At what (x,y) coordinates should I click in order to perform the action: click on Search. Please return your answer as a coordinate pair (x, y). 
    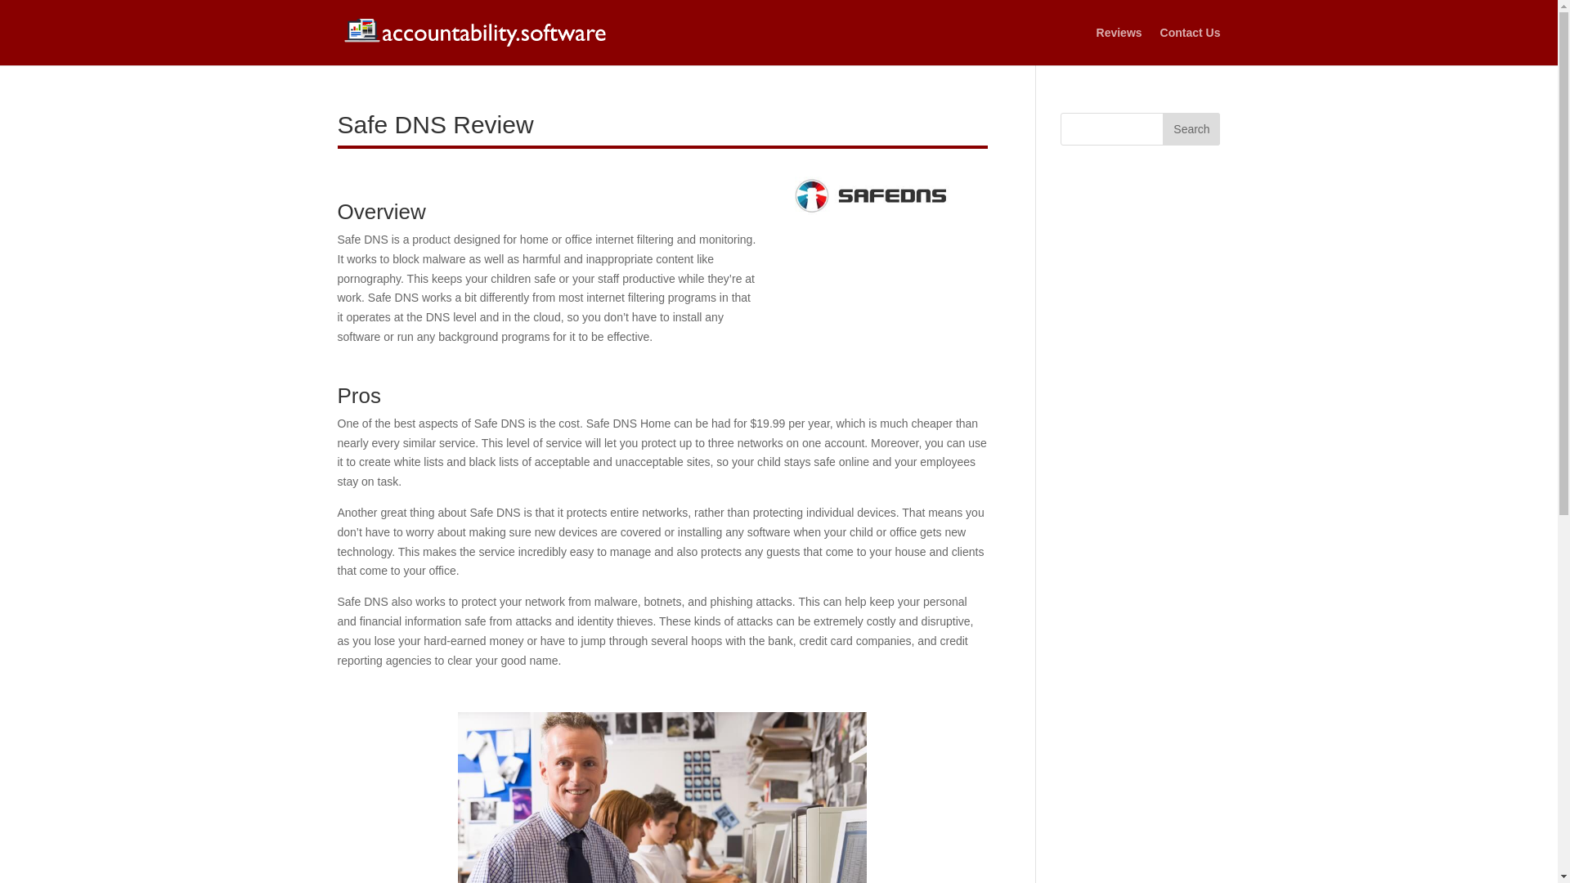
    Looking at the image, I should click on (1191, 129).